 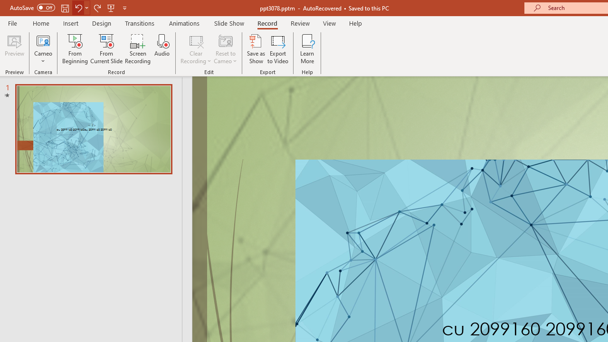 What do you see at coordinates (43, 40) in the screenshot?
I see `Cameo` at bounding box center [43, 40].